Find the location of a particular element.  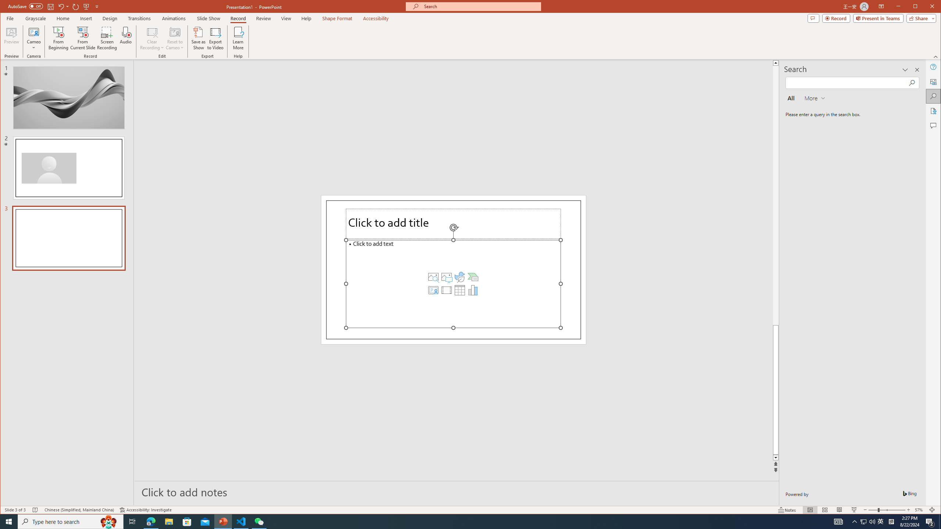

Content Placeholder is located at coordinates (454, 284).